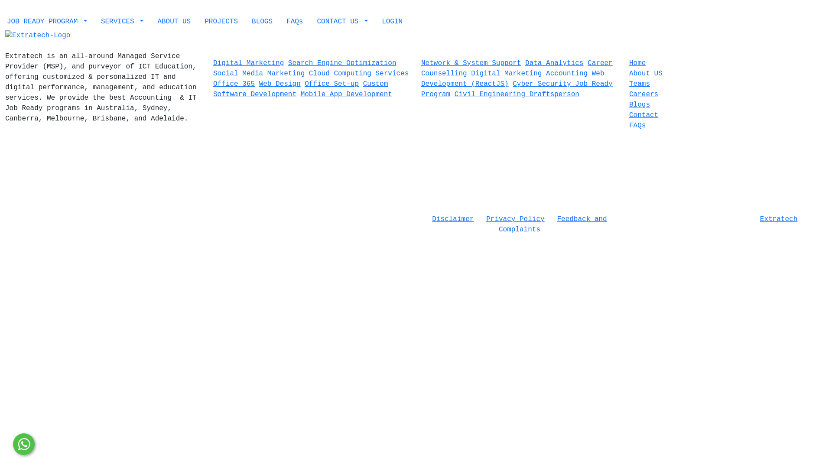 Image resolution: width=832 pixels, height=468 pixels. What do you see at coordinates (392, 22) in the screenshot?
I see `LOGIN` at bounding box center [392, 22].